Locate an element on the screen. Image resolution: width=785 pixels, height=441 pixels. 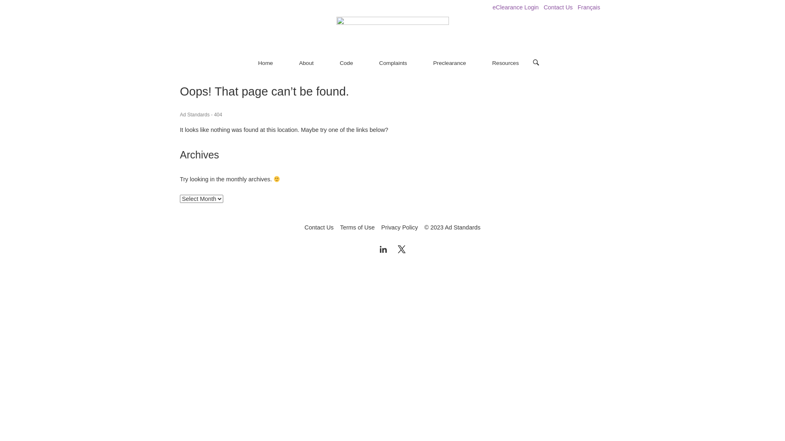
Terms of Use is located at coordinates (357, 227).